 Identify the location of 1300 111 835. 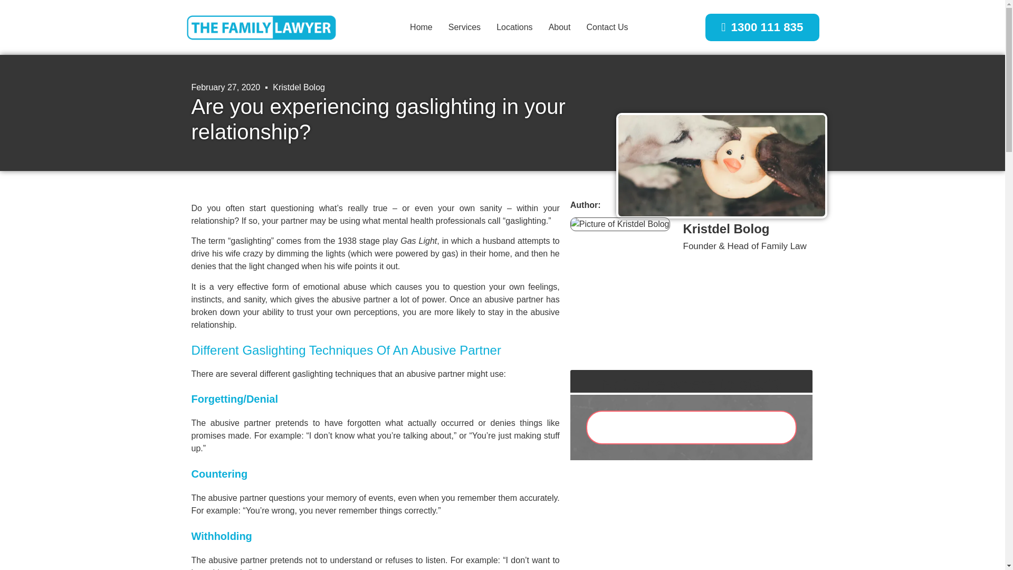
(762, 27).